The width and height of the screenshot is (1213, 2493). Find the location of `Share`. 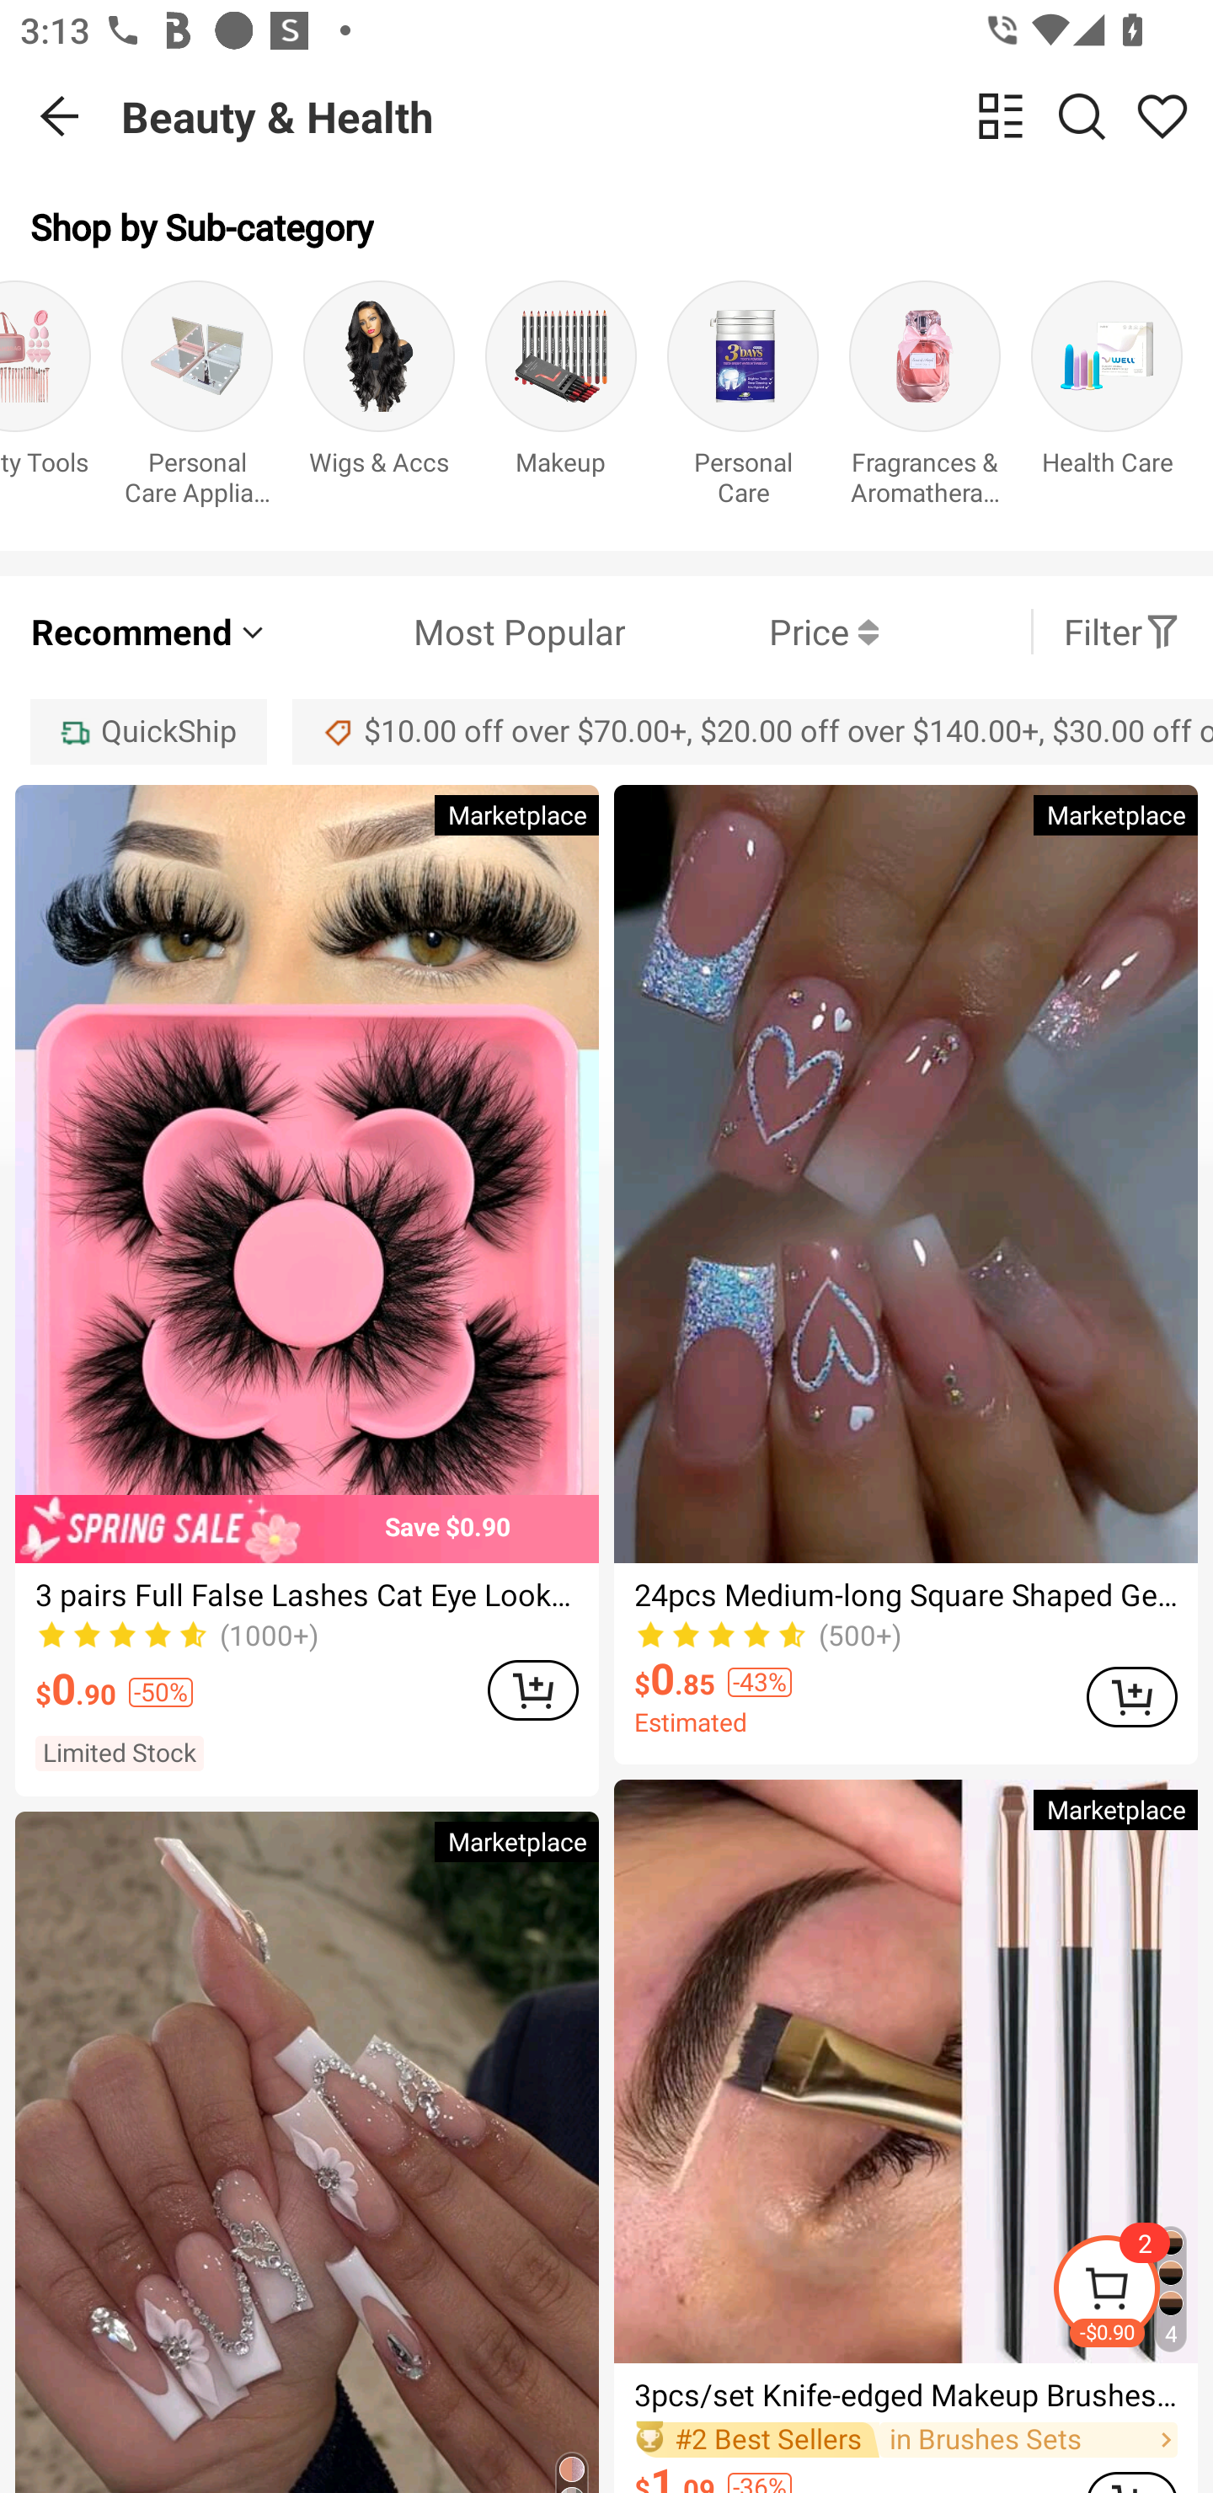

Share is located at coordinates (1162, 115).